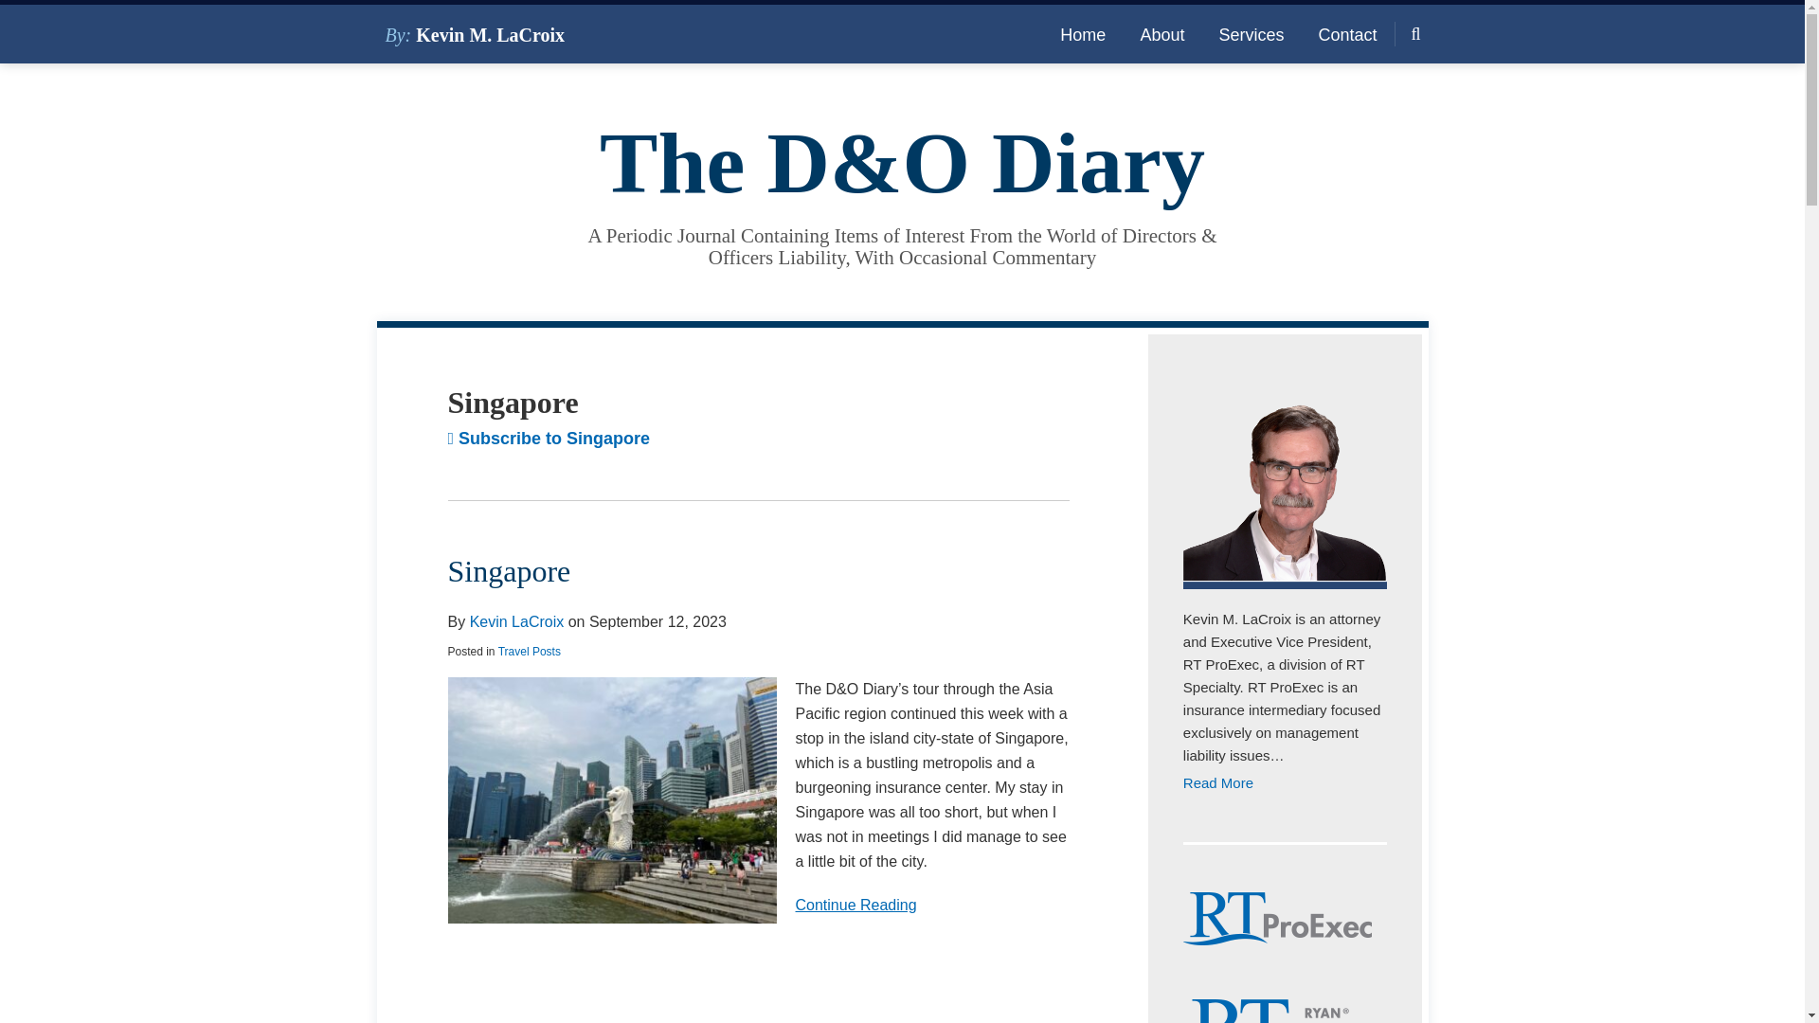  I want to click on About, so click(1162, 34).